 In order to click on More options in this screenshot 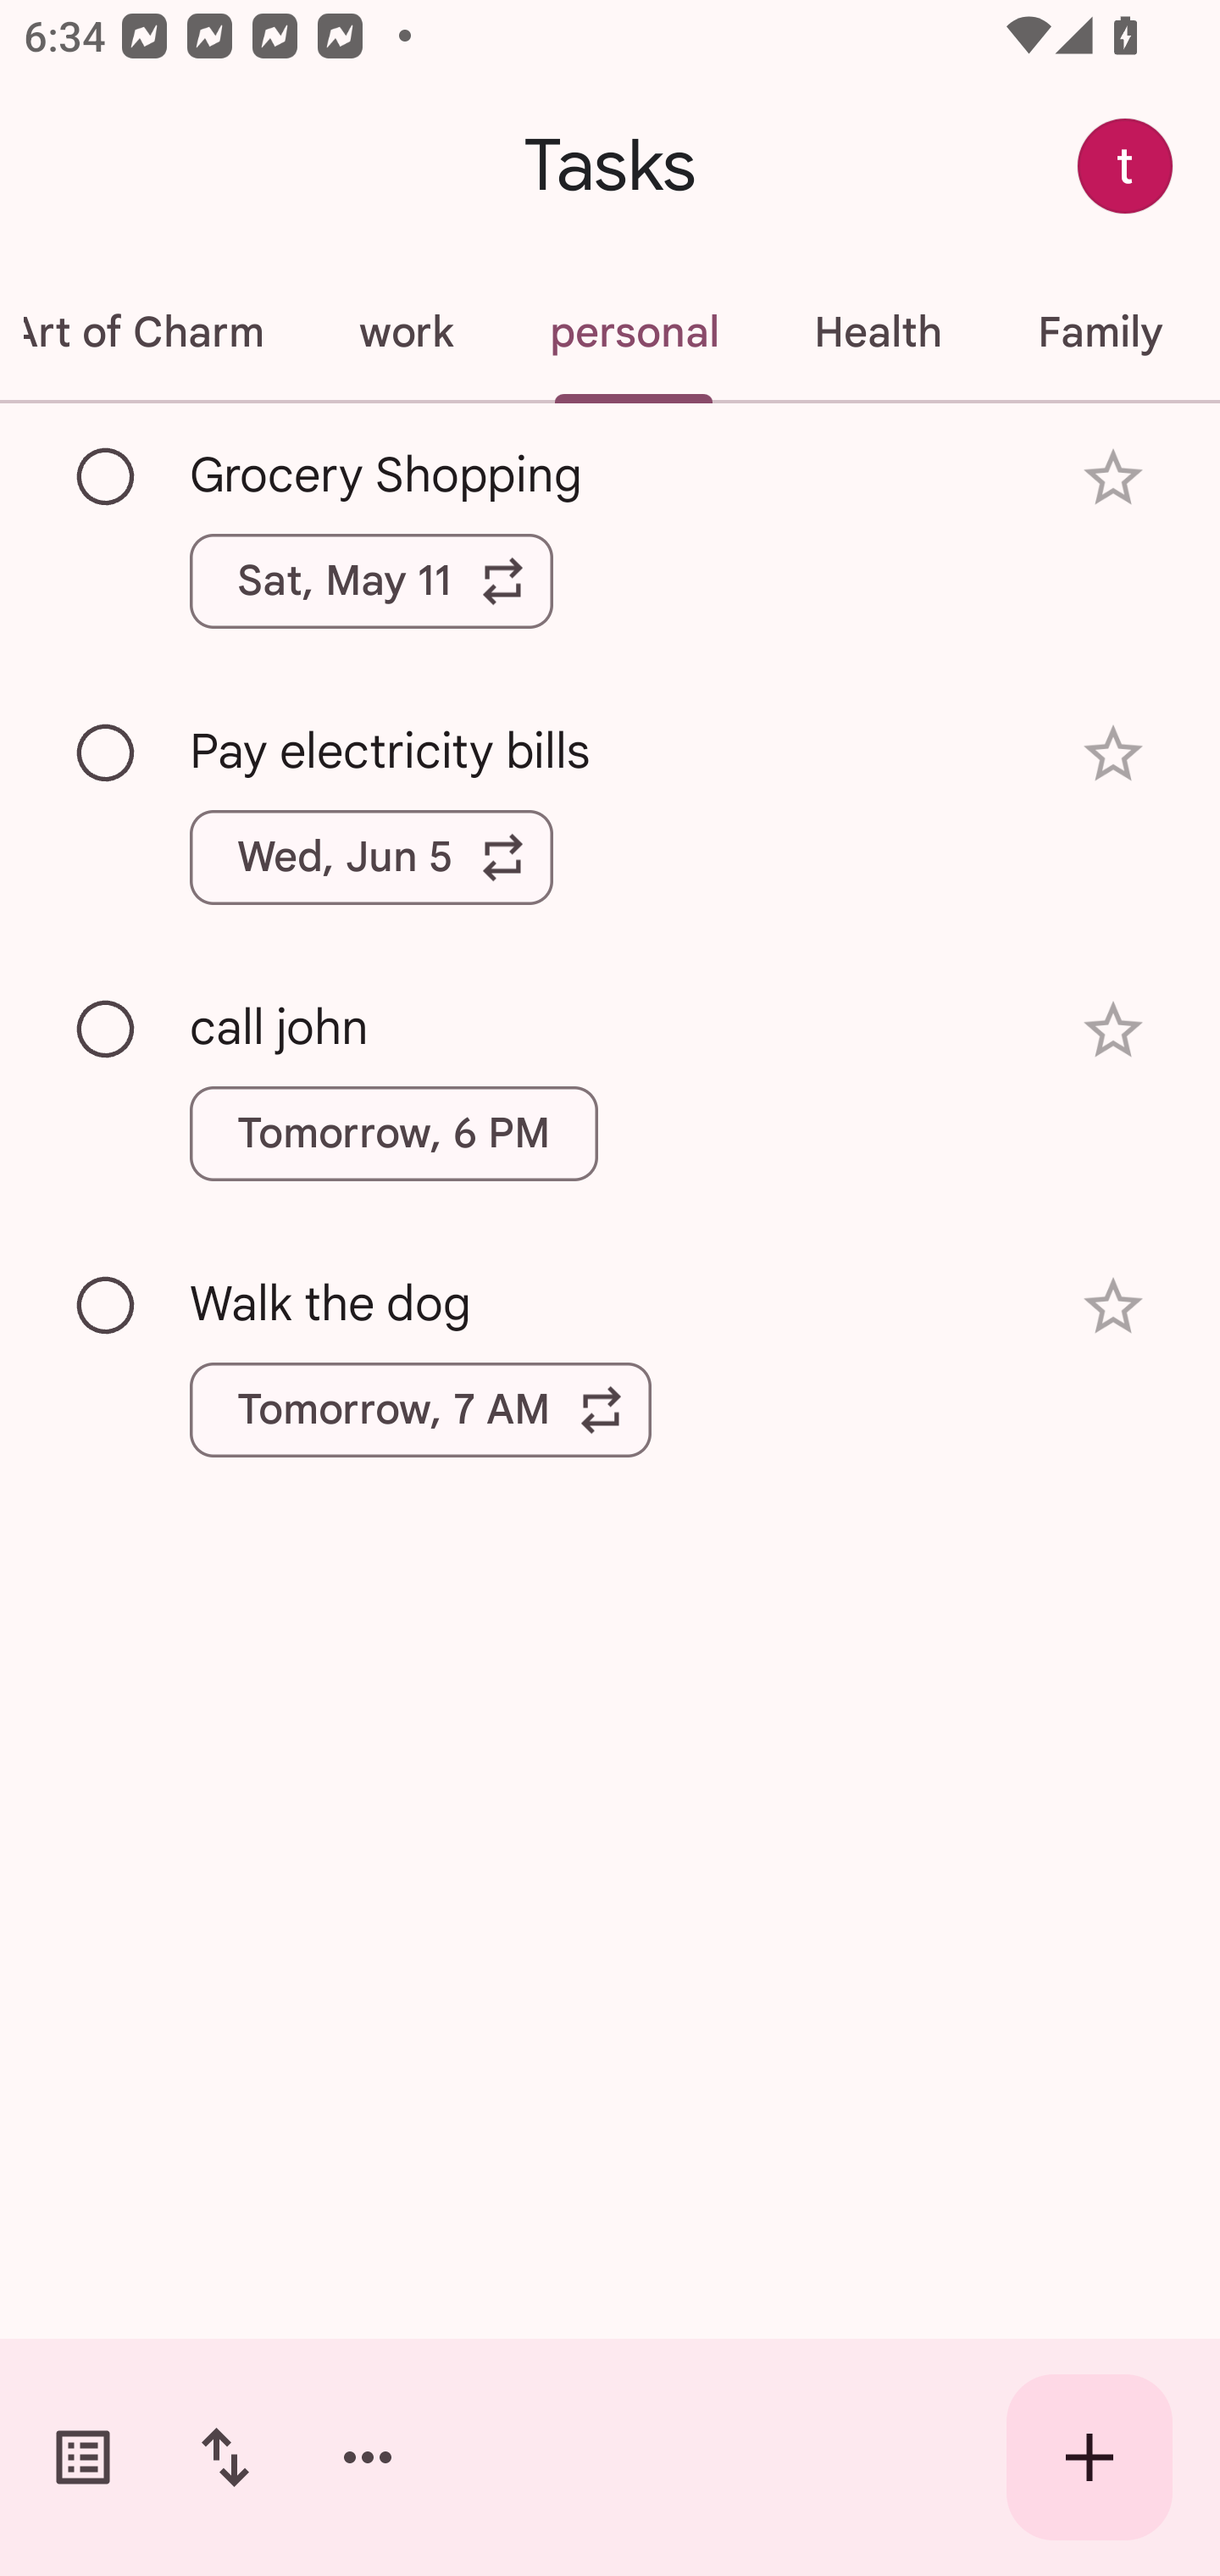, I will do `click(368, 2457)`.